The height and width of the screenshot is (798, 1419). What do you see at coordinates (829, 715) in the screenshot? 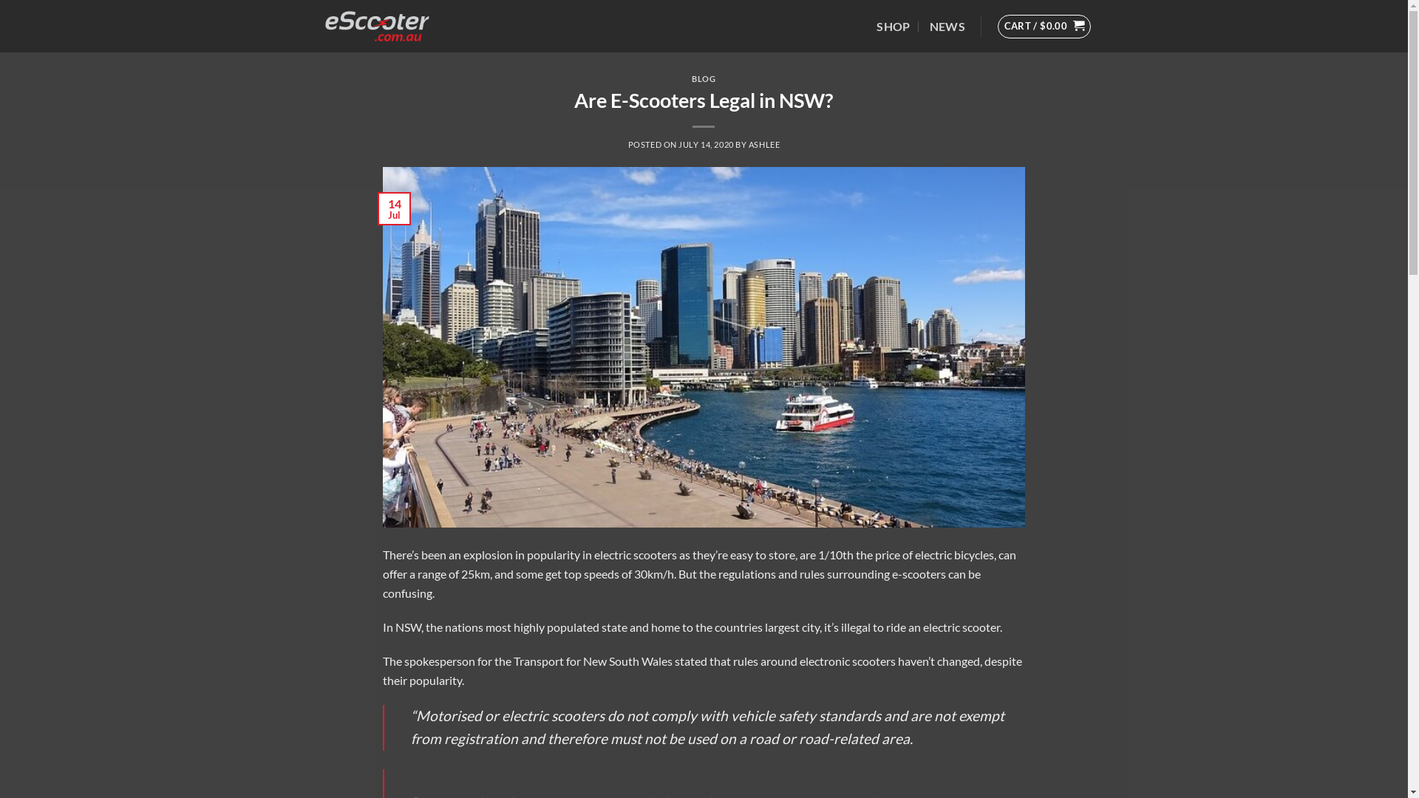
I see `safety standards` at bounding box center [829, 715].